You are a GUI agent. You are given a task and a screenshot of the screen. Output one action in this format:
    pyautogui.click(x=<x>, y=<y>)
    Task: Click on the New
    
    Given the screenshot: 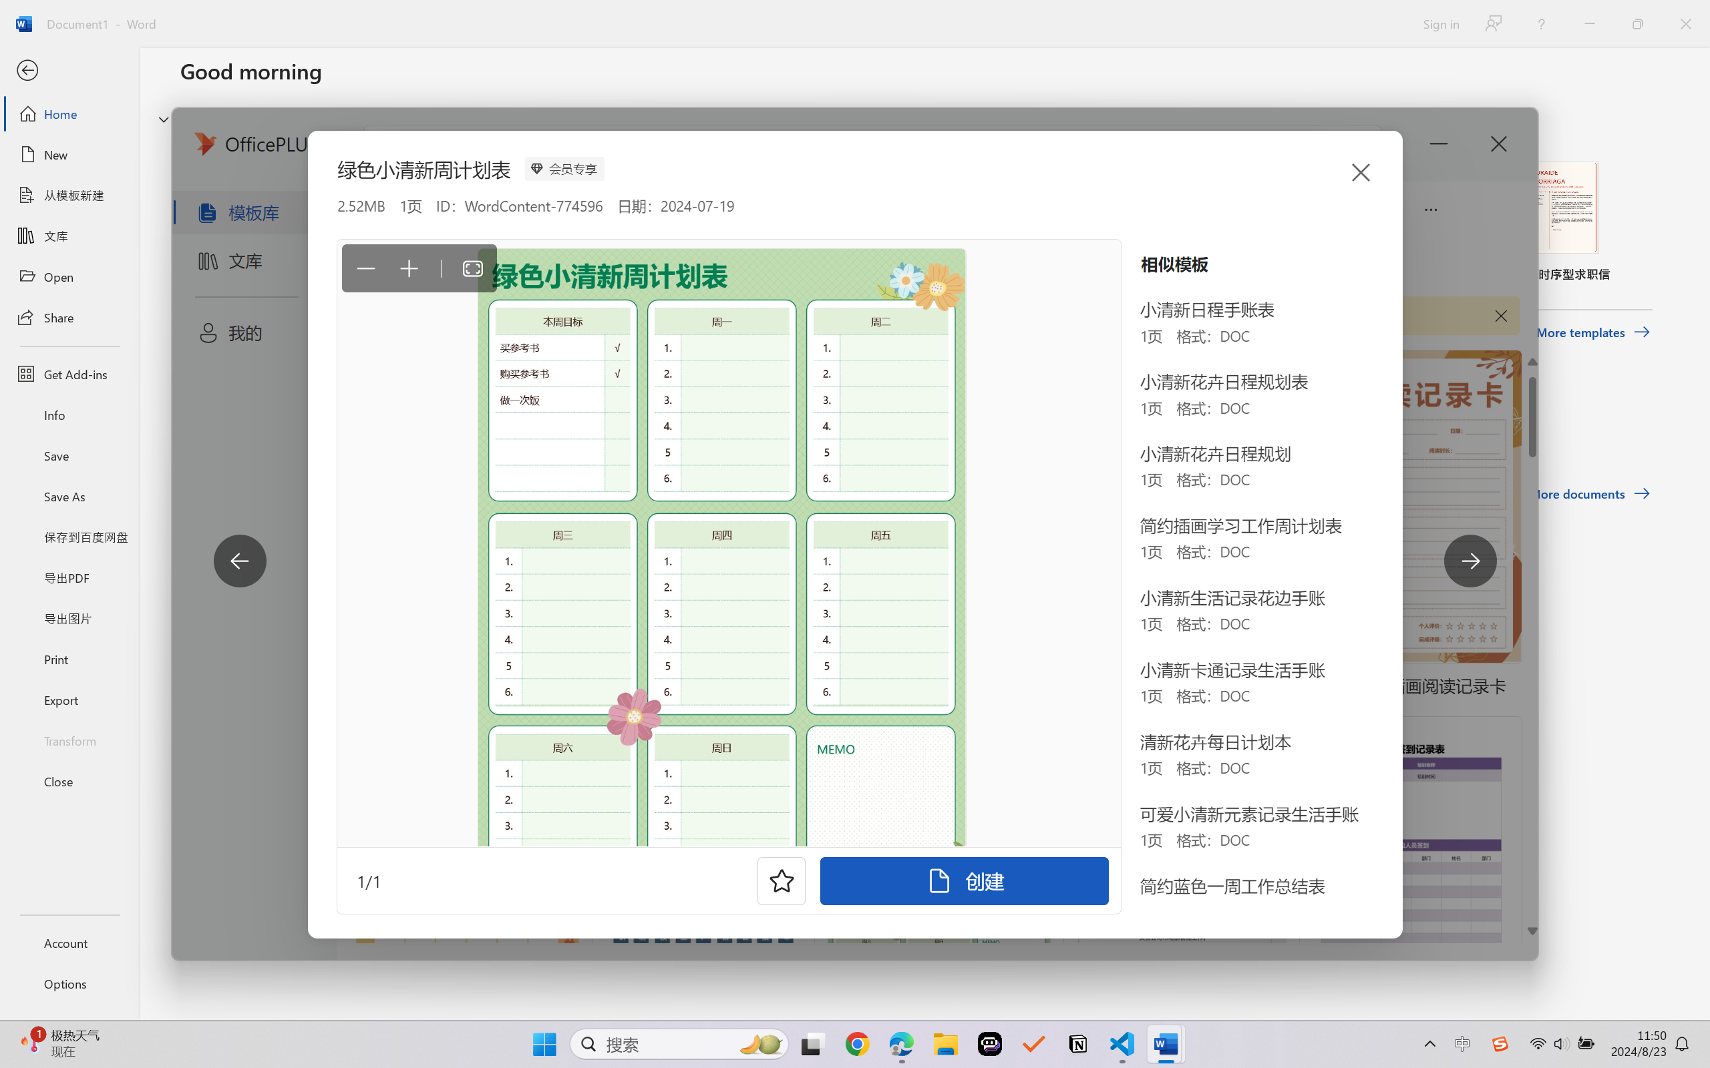 What is the action you would take?
    pyautogui.click(x=69, y=155)
    